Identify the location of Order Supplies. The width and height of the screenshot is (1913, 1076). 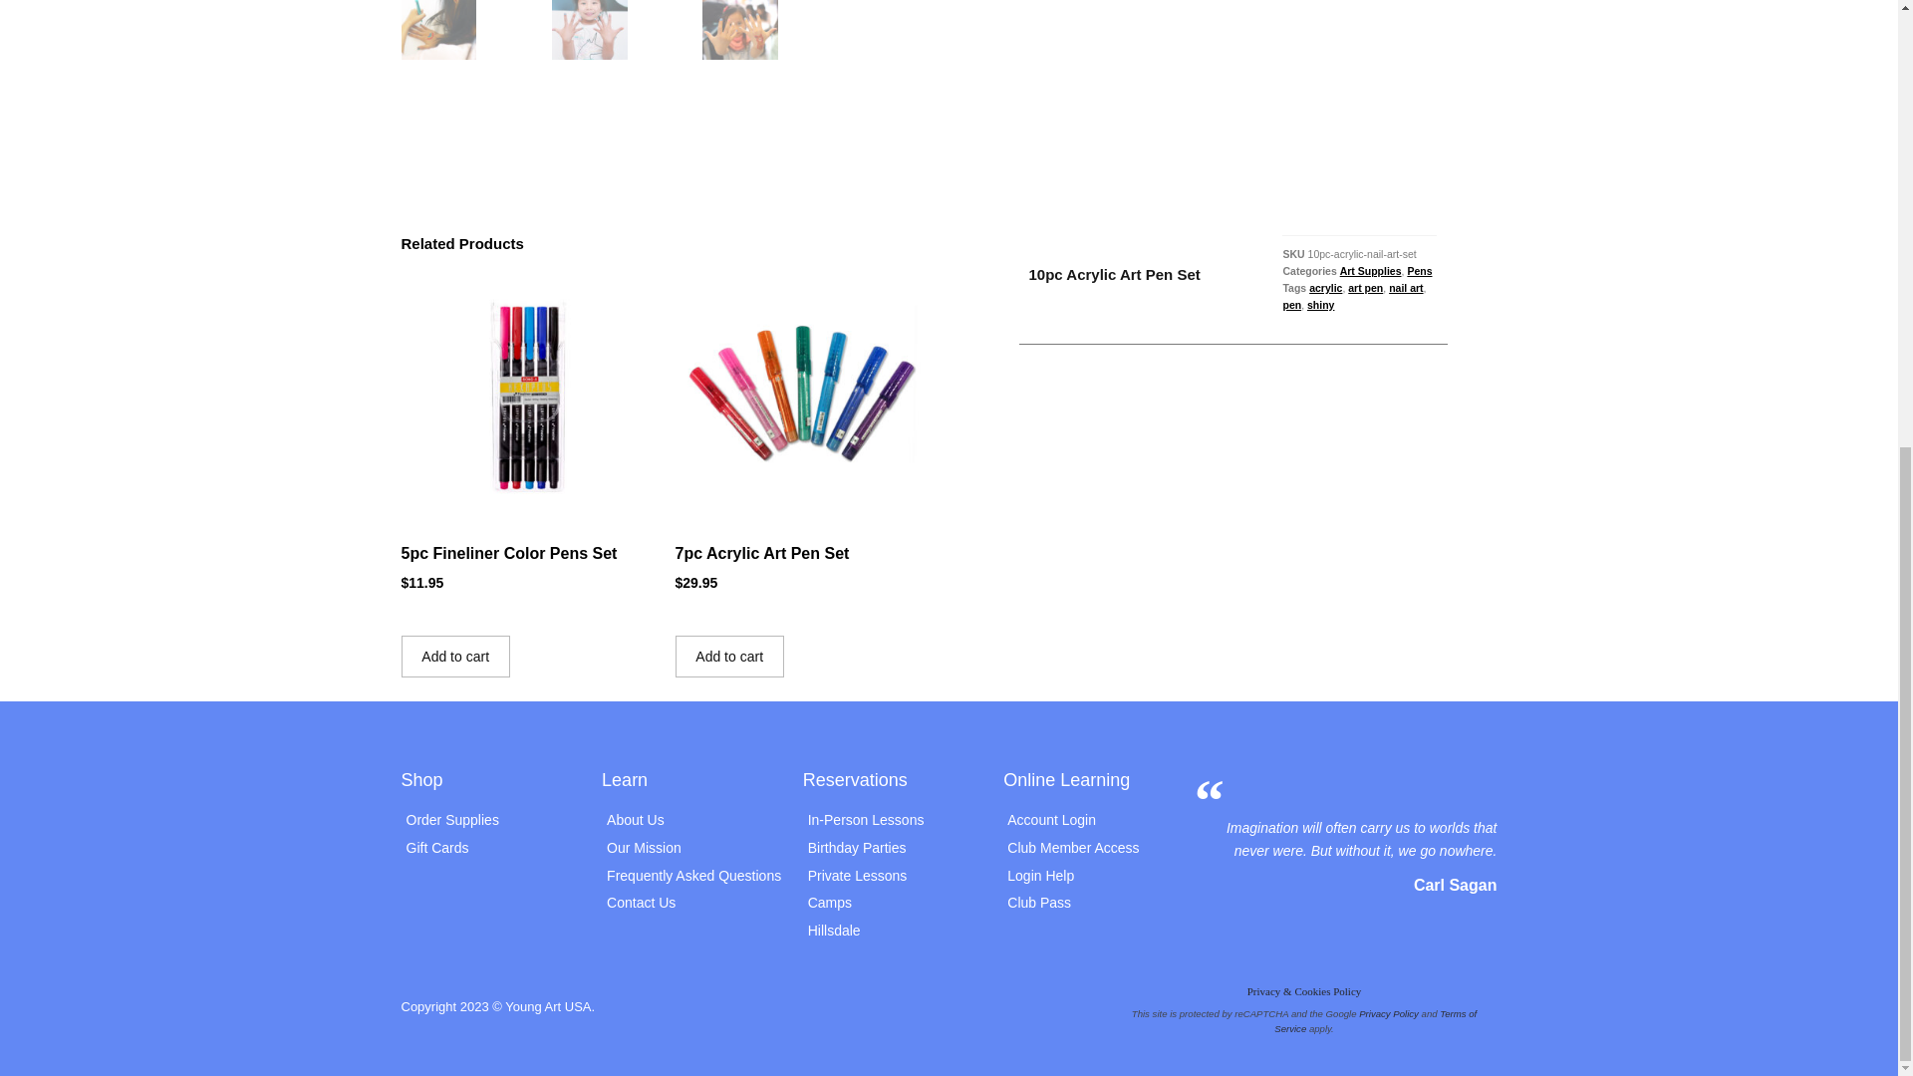
(490, 820).